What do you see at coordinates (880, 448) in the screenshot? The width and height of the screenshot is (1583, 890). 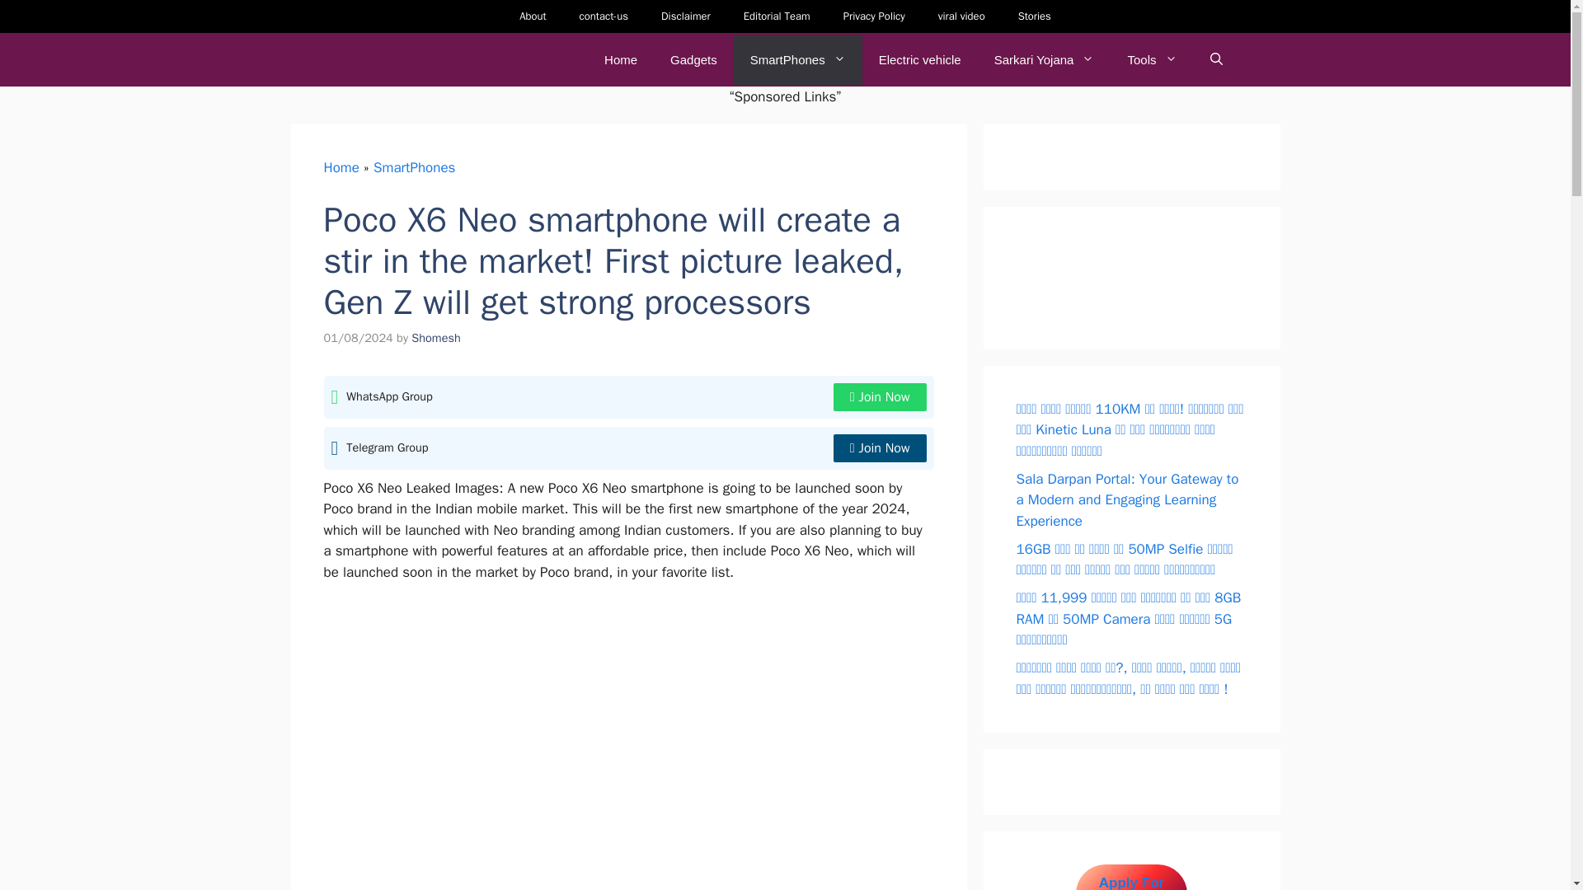 I see `Join Now` at bounding box center [880, 448].